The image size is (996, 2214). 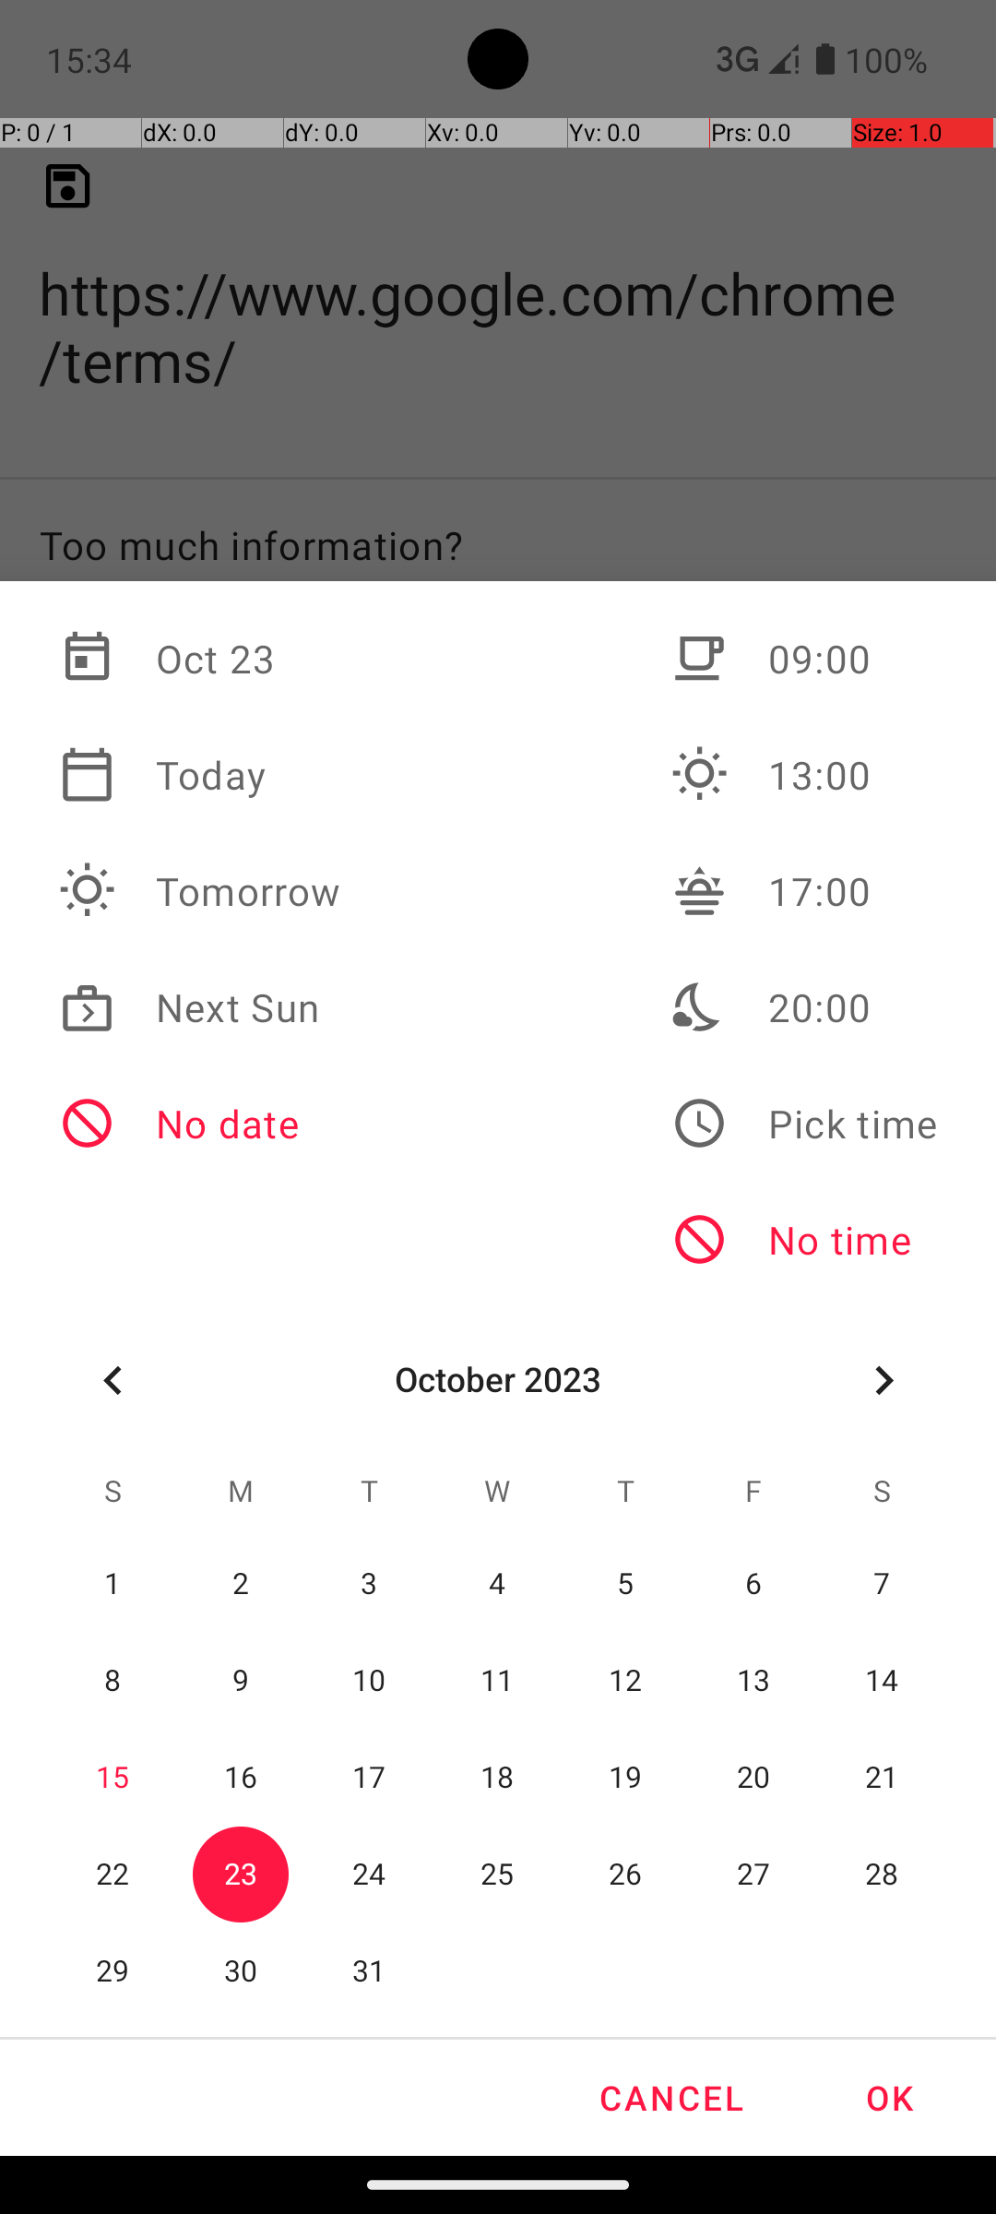 What do you see at coordinates (804, 1007) in the screenshot?
I see `20:00` at bounding box center [804, 1007].